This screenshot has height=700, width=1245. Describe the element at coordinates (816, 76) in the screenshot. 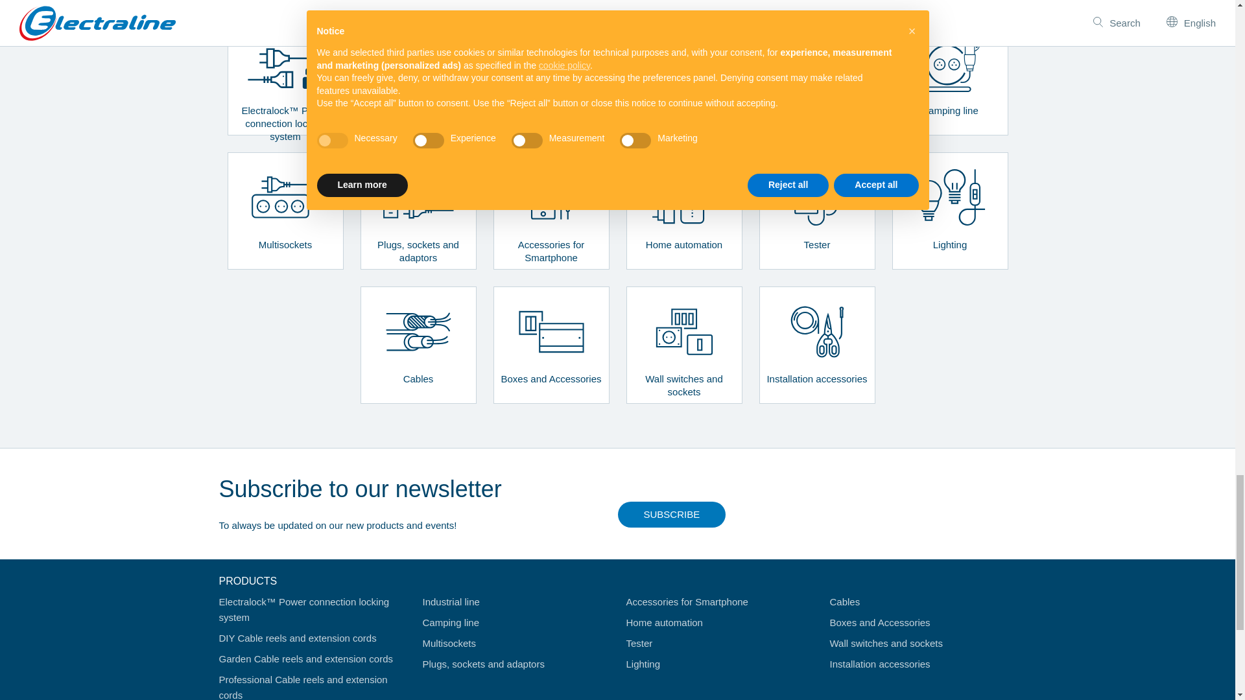

I see `Industrial line` at that location.